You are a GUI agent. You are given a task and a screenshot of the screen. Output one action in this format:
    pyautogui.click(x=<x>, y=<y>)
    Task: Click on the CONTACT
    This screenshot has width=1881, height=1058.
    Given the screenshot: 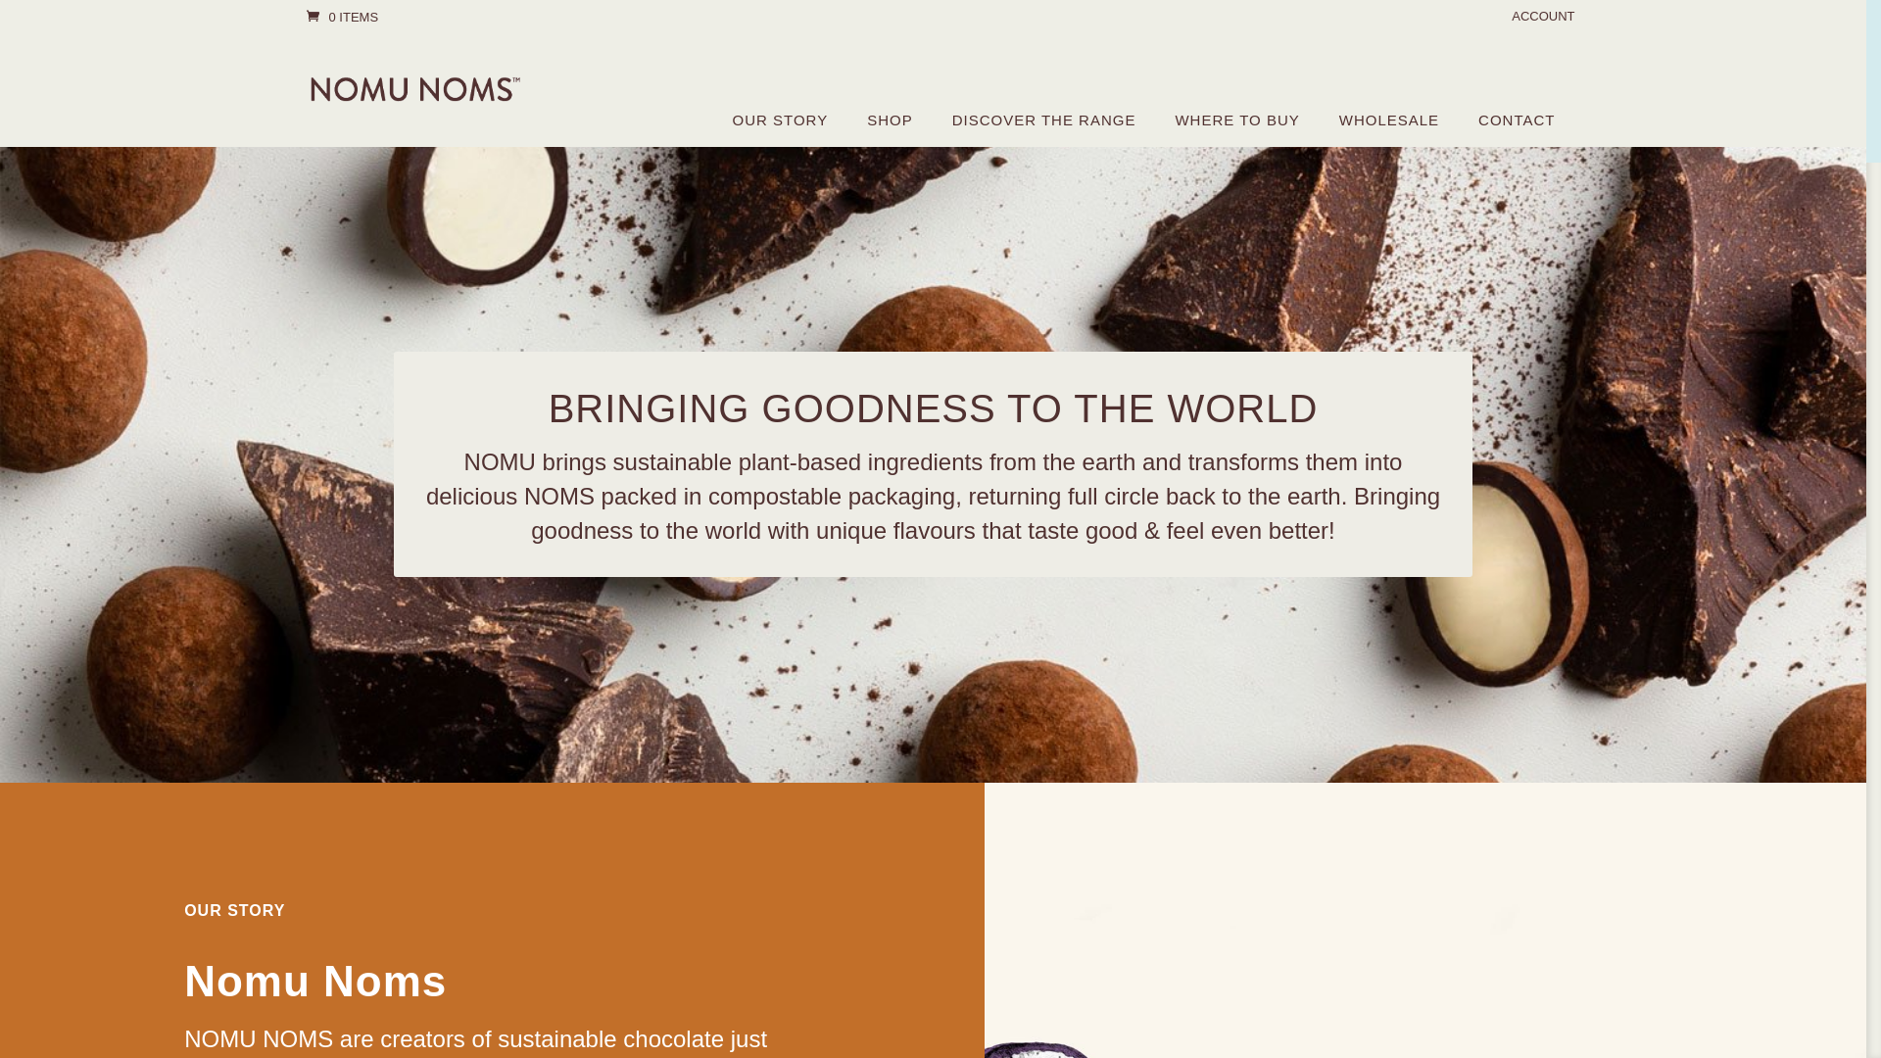 What is the action you would take?
    pyautogui.click(x=1517, y=120)
    